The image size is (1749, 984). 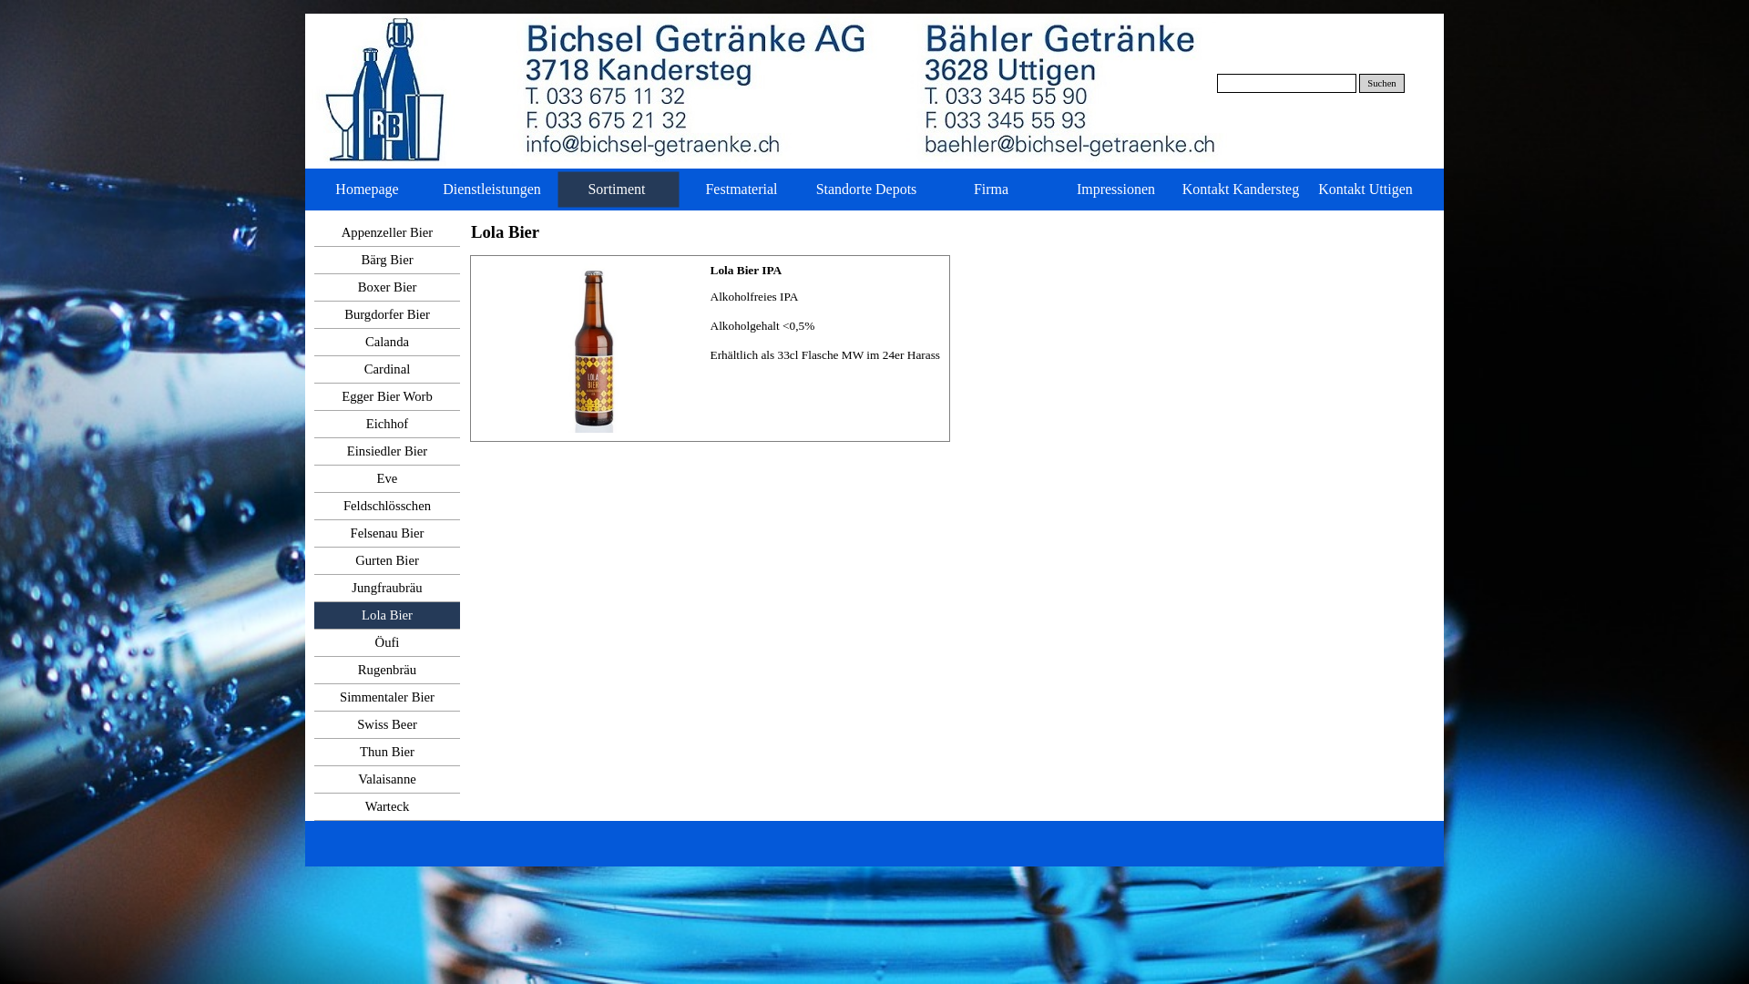 I want to click on Homepage, so click(x=370, y=190).